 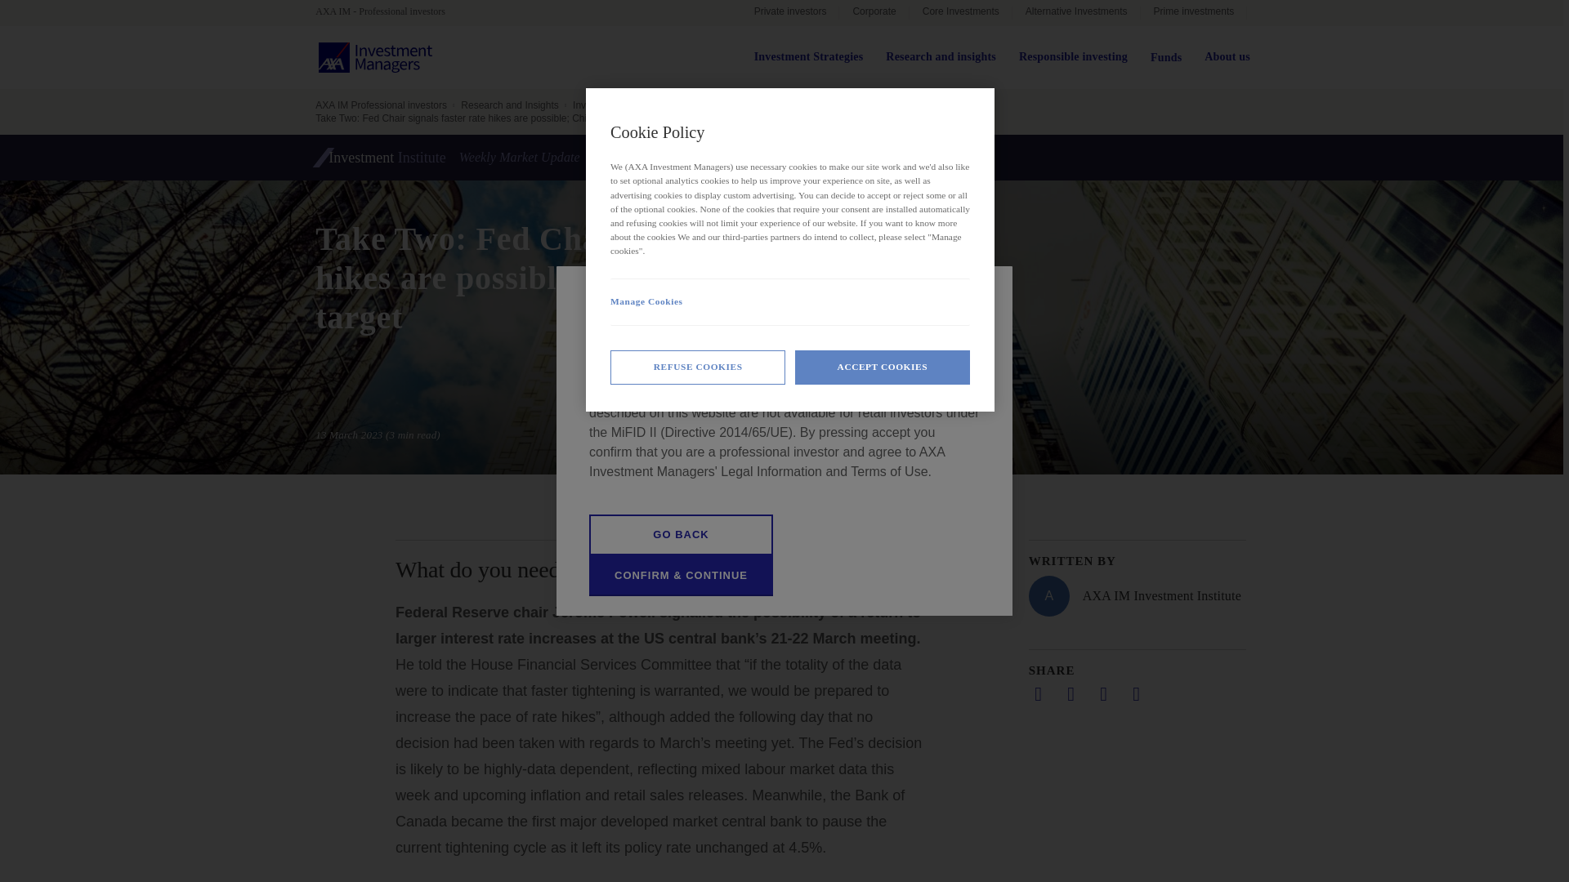 I want to click on Investment Strategies, so click(x=809, y=57).